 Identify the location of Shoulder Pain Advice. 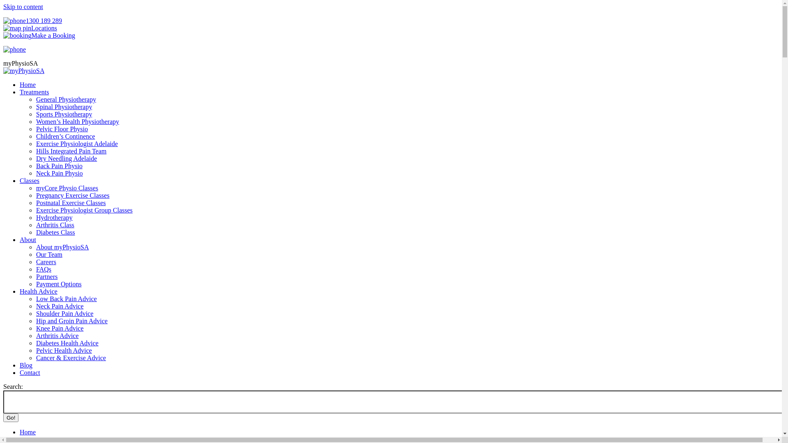
(65, 313).